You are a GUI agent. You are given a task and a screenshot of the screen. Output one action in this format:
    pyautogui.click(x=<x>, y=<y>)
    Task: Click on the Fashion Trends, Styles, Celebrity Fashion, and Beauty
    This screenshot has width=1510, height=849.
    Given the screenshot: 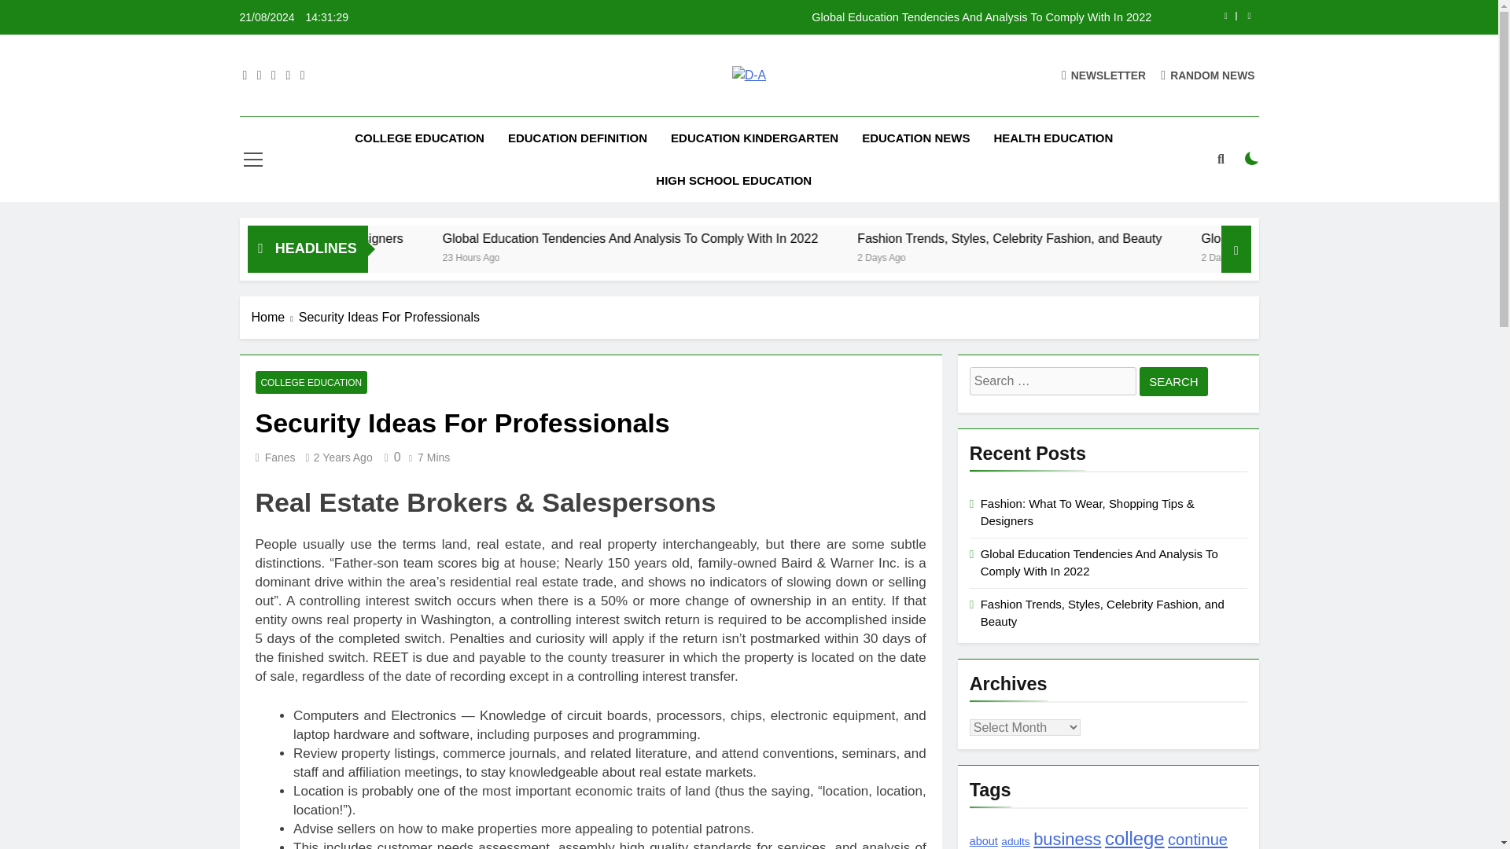 What is the action you would take?
    pyautogui.click(x=1210, y=238)
    